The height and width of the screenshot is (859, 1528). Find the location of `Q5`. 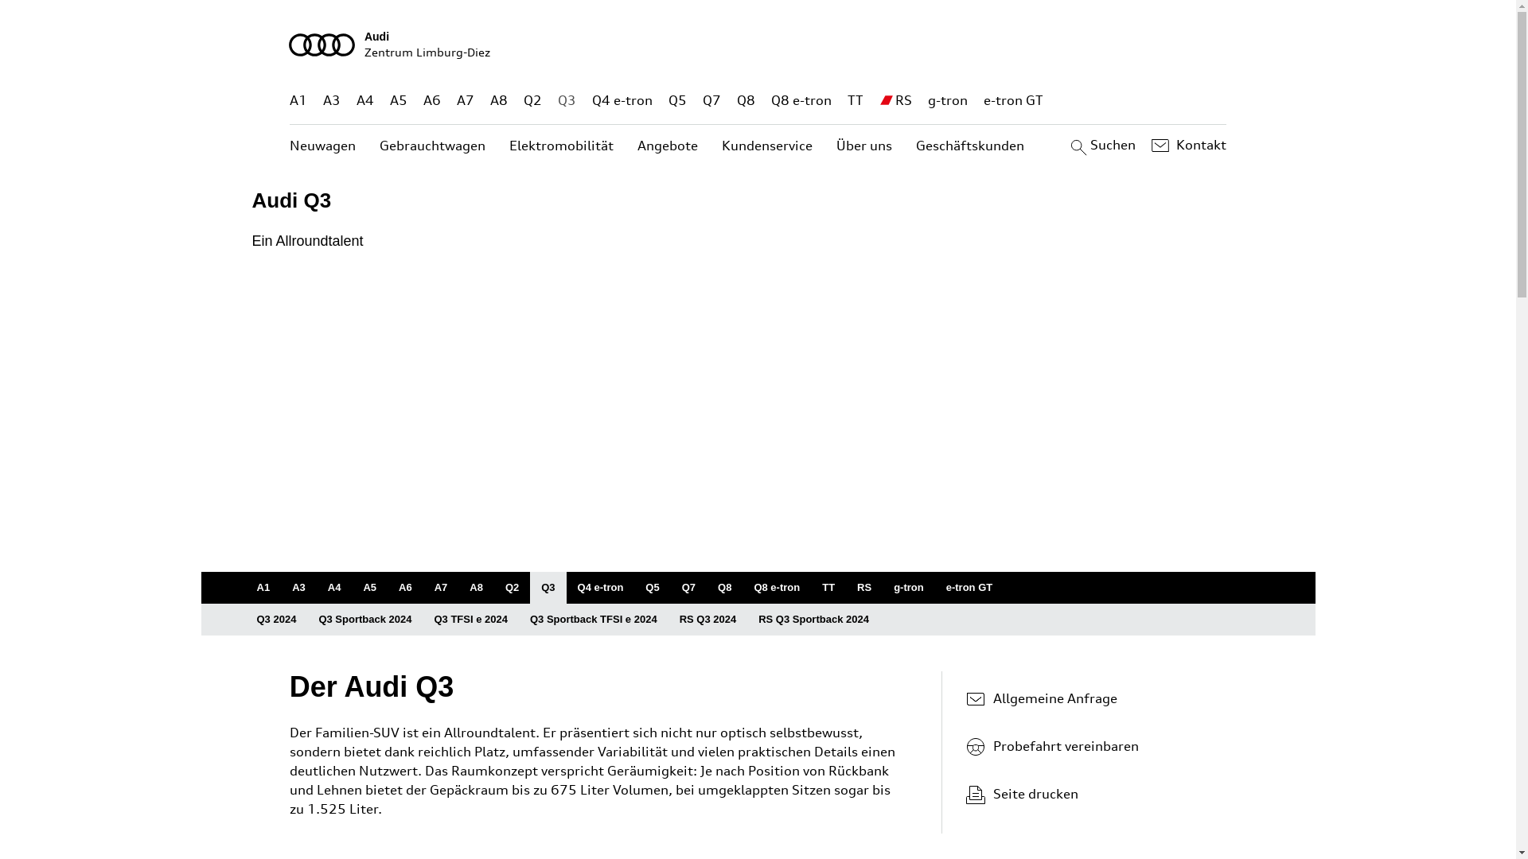

Q5 is located at coordinates (653, 587).